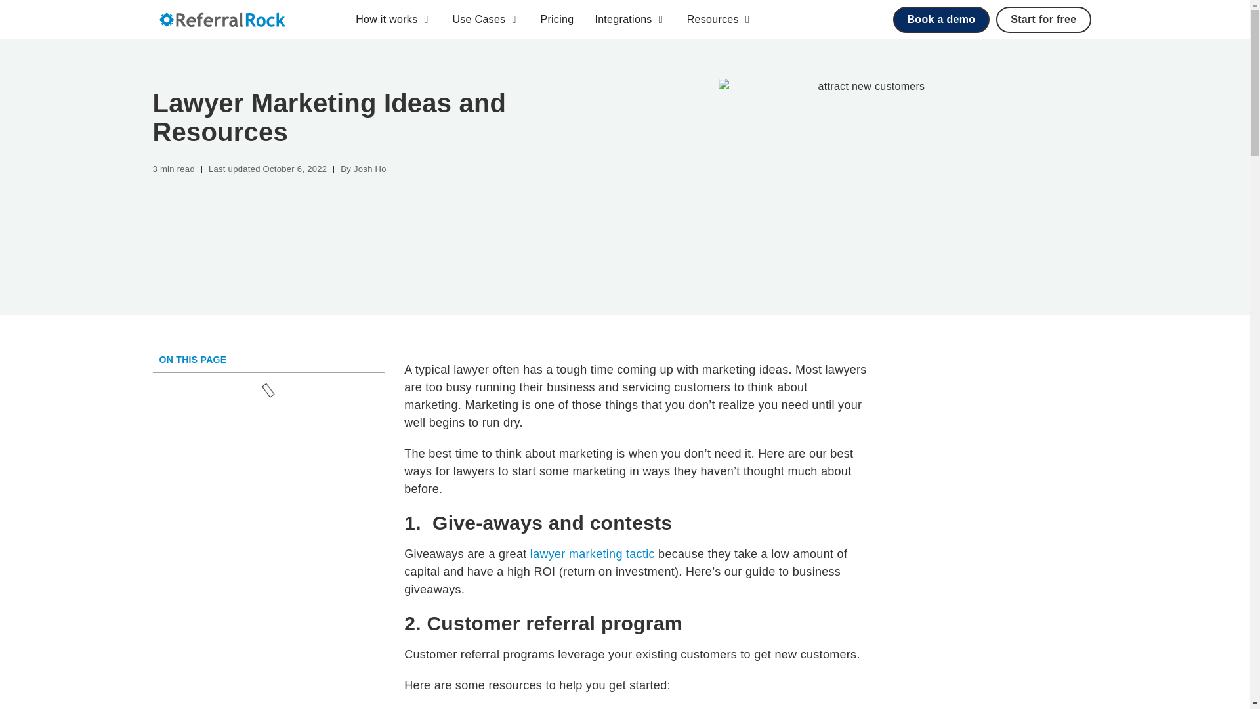  Describe the element at coordinates (593, 554) in the screenshot. I see `lawyer marketing tactic` at that location.